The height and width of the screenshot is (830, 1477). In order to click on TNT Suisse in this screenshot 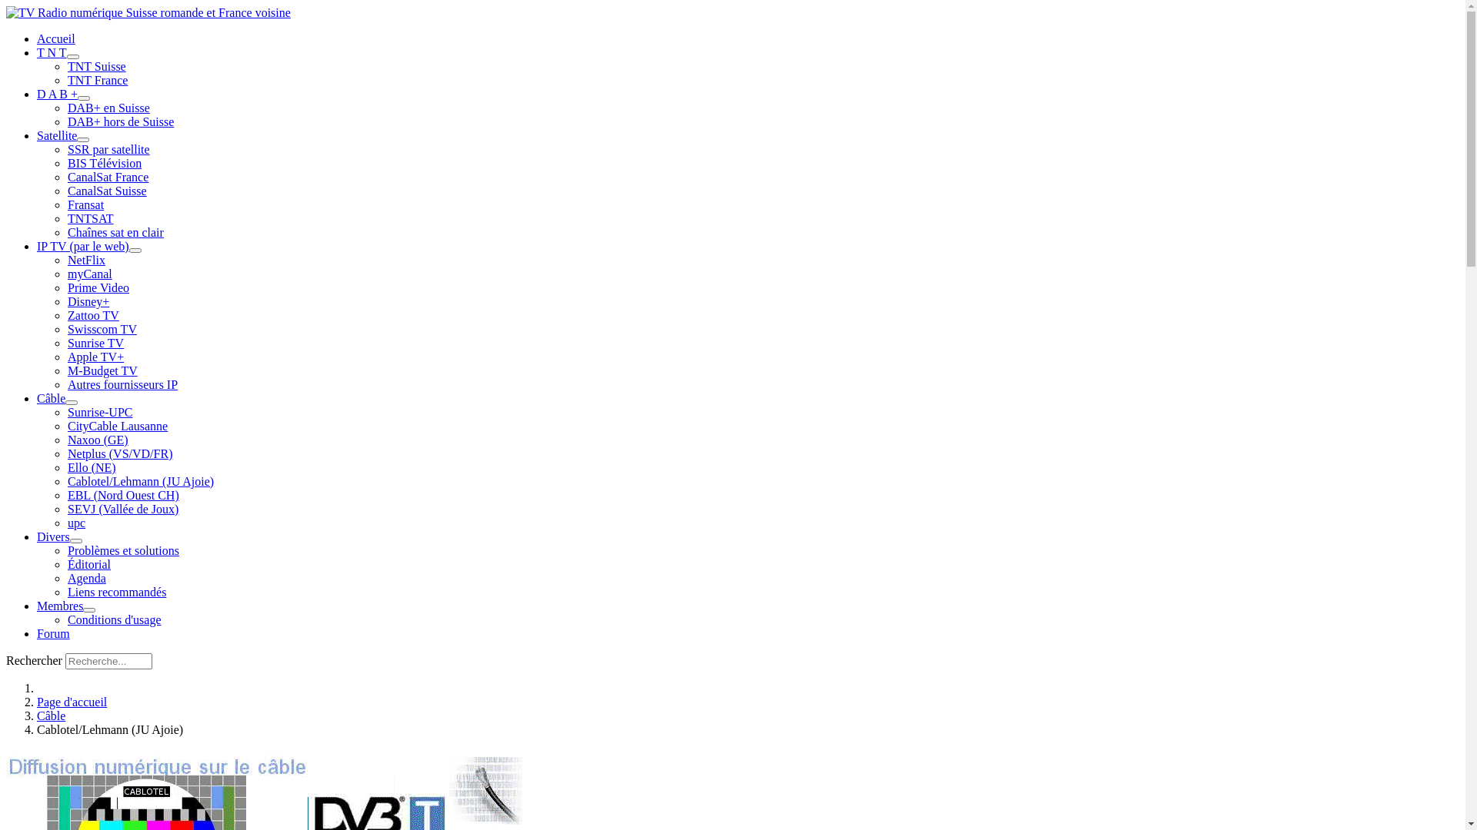, I will do `click(97, 66)`.